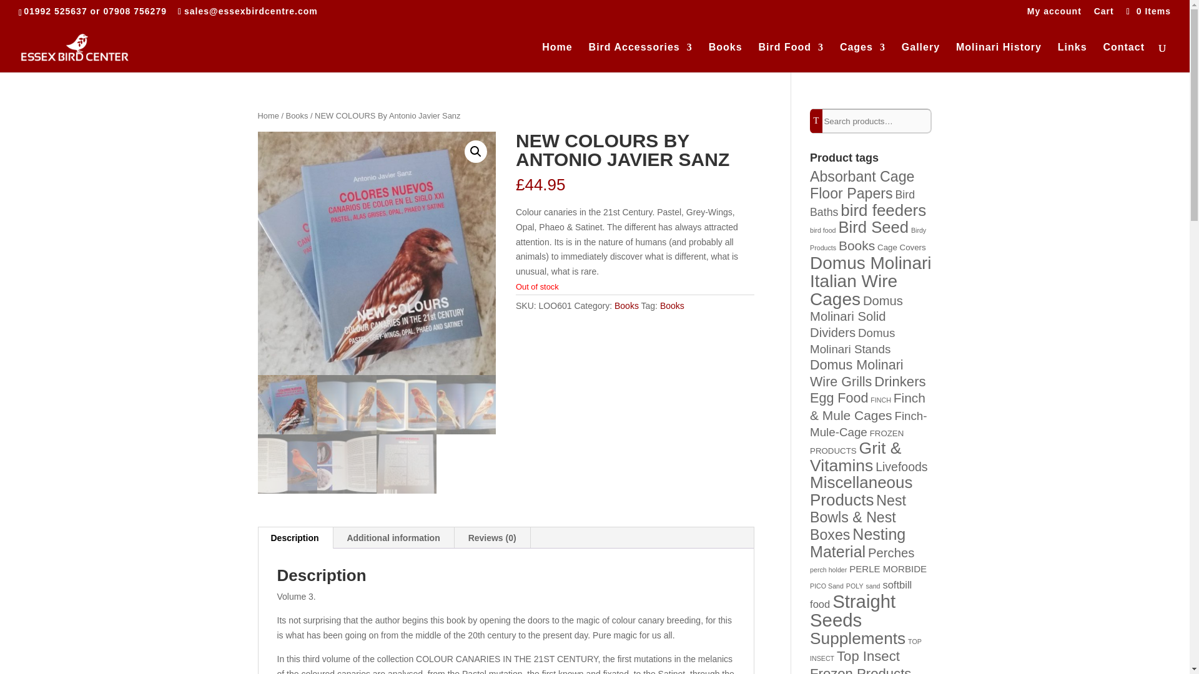  Describe the element at coordinates (1103, 14) in the screenshot. I see `Cart` at that location.